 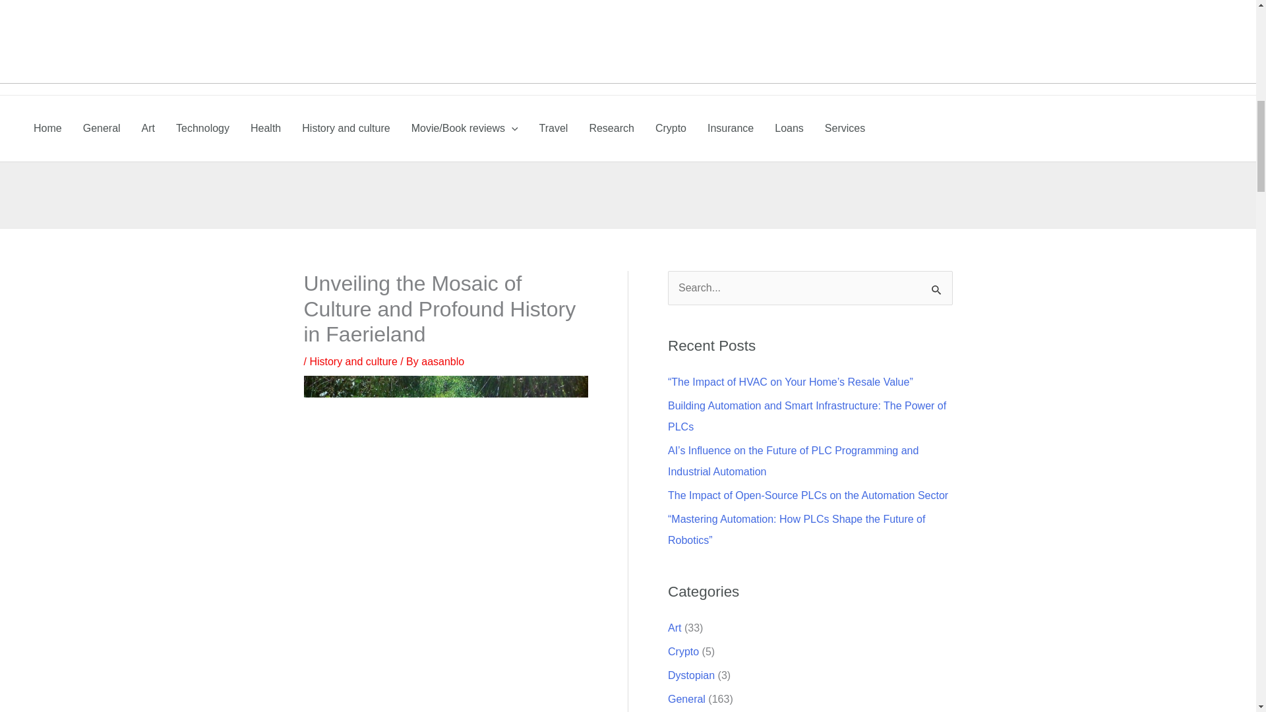 I want to click on Technology, so click(x=203, y=128).